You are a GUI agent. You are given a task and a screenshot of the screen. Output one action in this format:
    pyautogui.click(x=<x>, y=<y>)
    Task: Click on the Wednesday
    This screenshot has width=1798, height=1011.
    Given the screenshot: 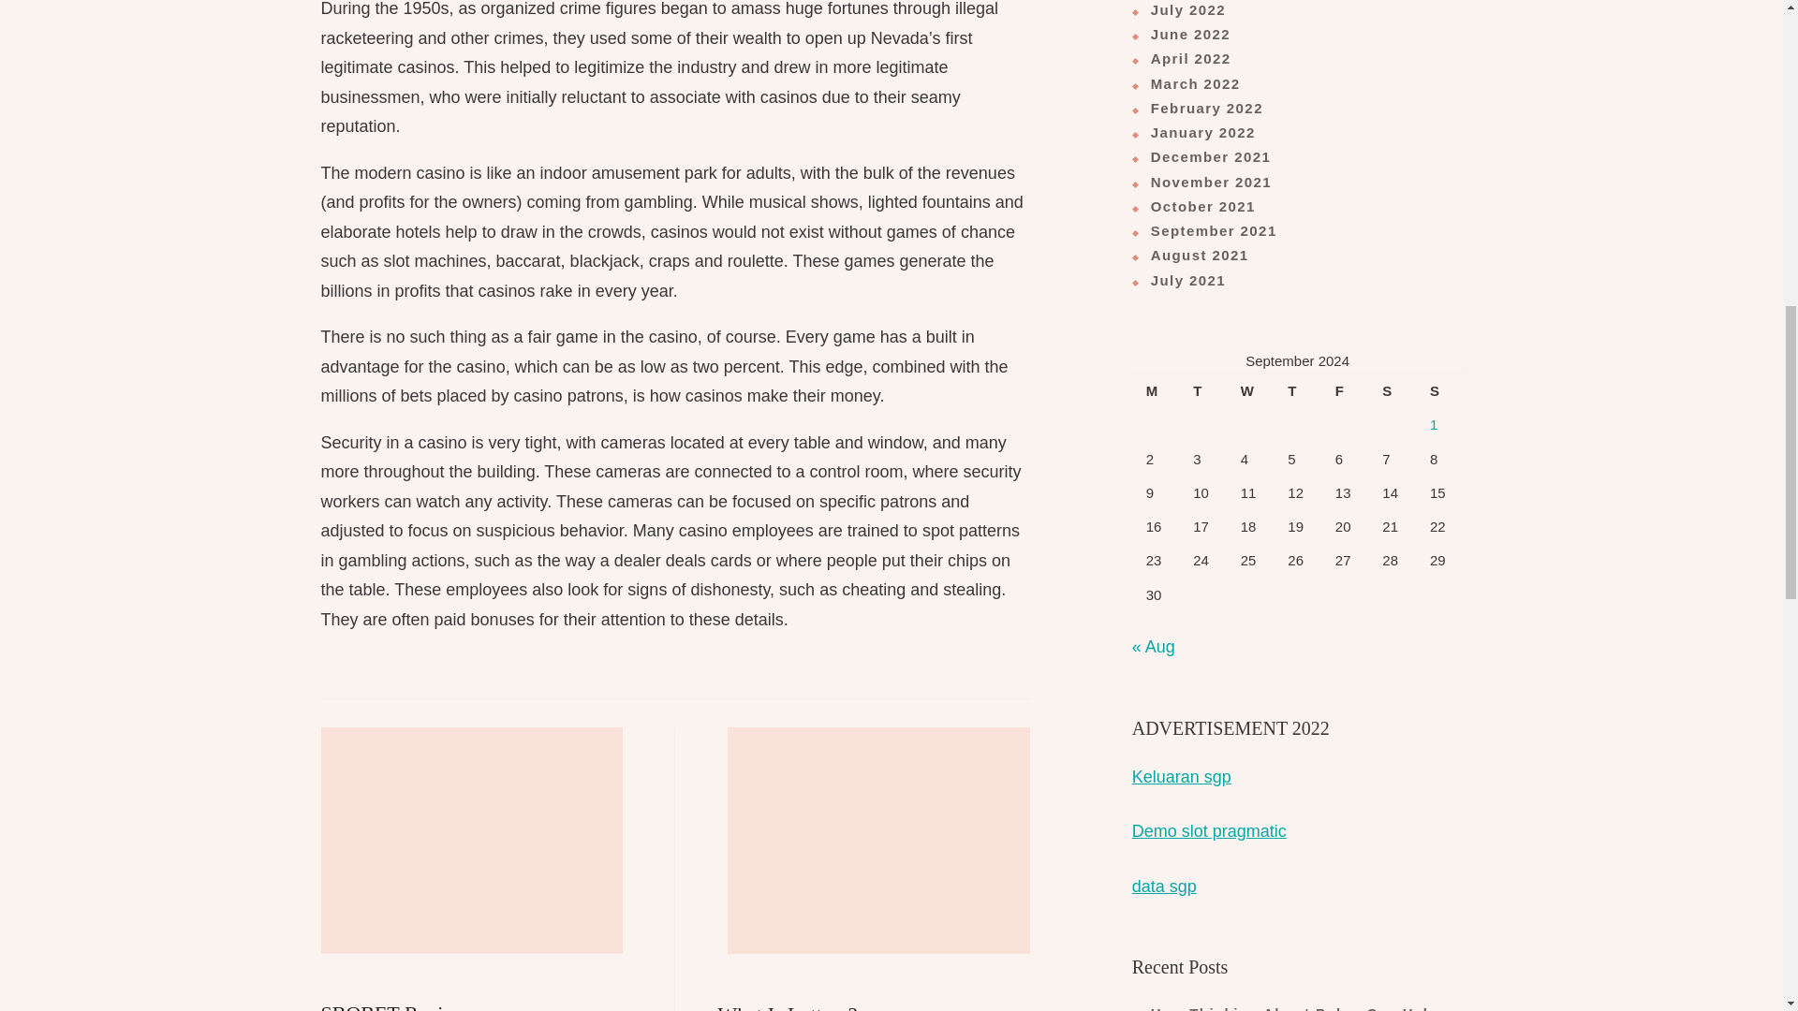 What is the action you would take?
    pyautogui.click(x=1250, y=391)
    